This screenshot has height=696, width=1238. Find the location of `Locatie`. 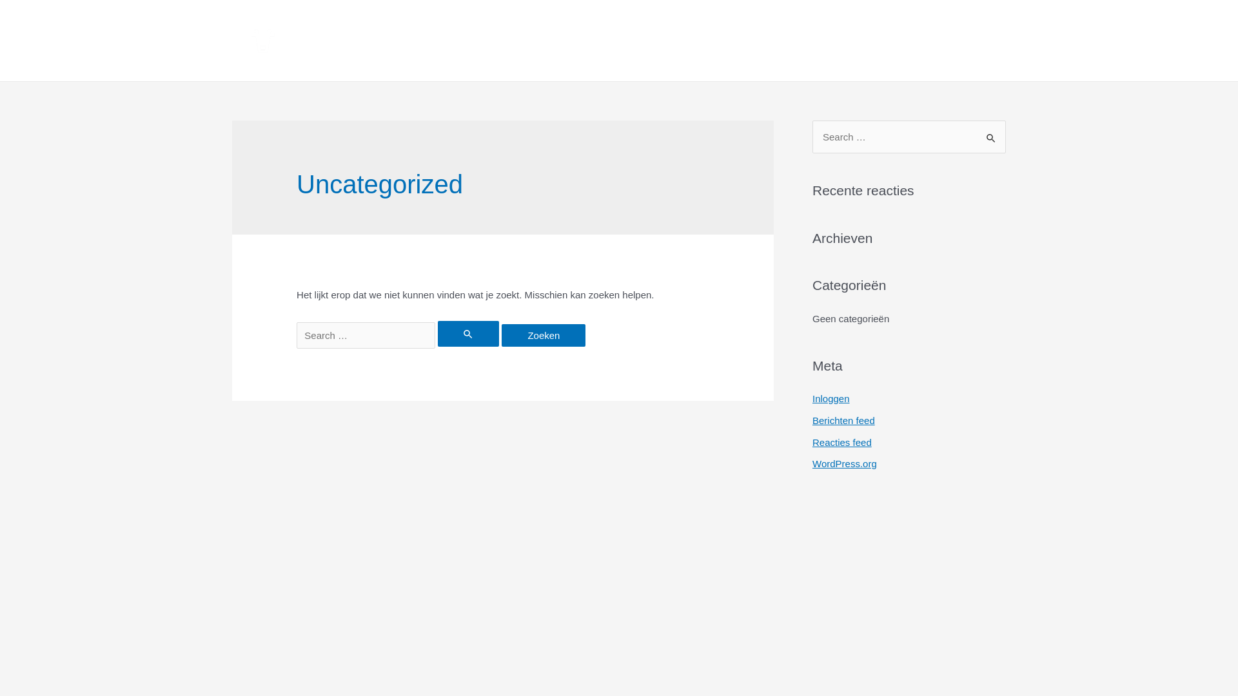

Locatie is located at coordinates (881, 41).